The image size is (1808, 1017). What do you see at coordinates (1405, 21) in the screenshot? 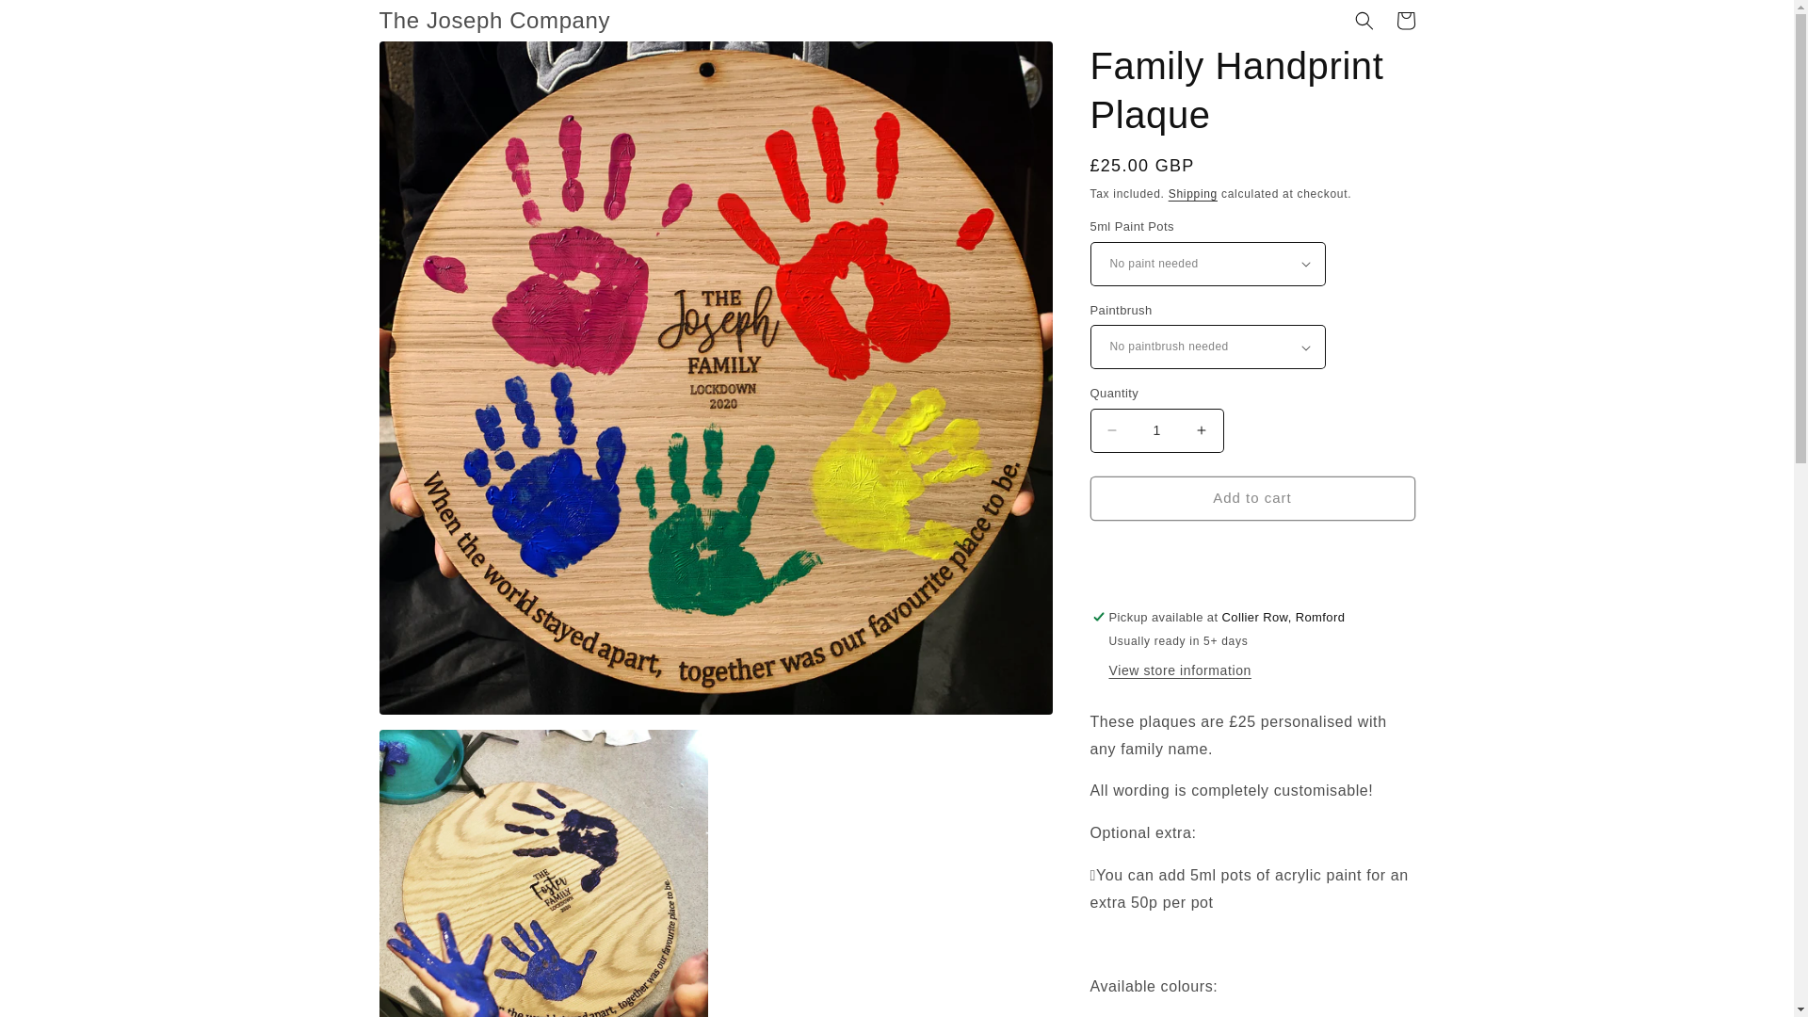
I see `Cart` at bounding box center [1405, 21].